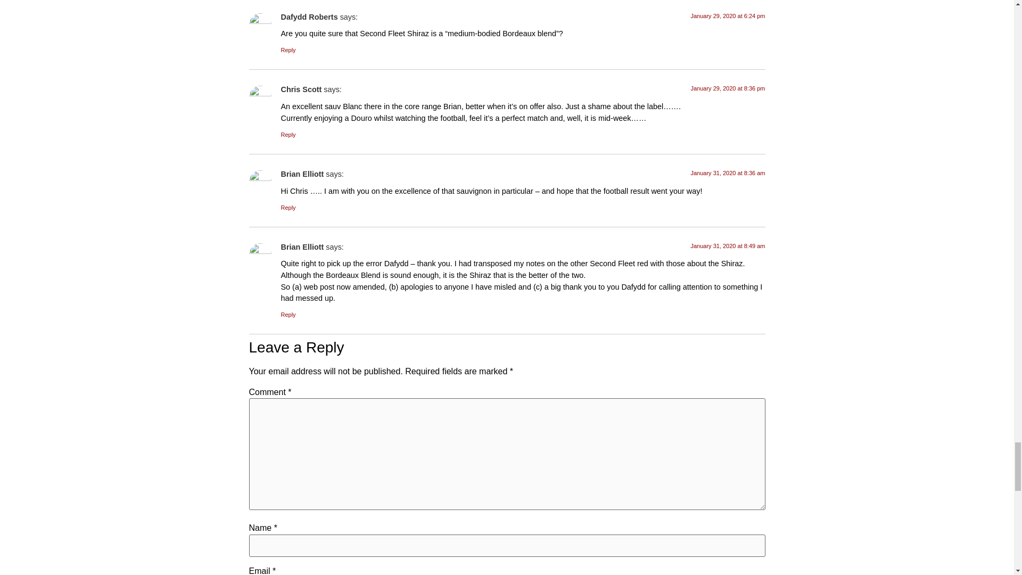  What do you see at coordinates (289, 135) in the screenshot?
I see `Reply` at bounding box center [289, 135].